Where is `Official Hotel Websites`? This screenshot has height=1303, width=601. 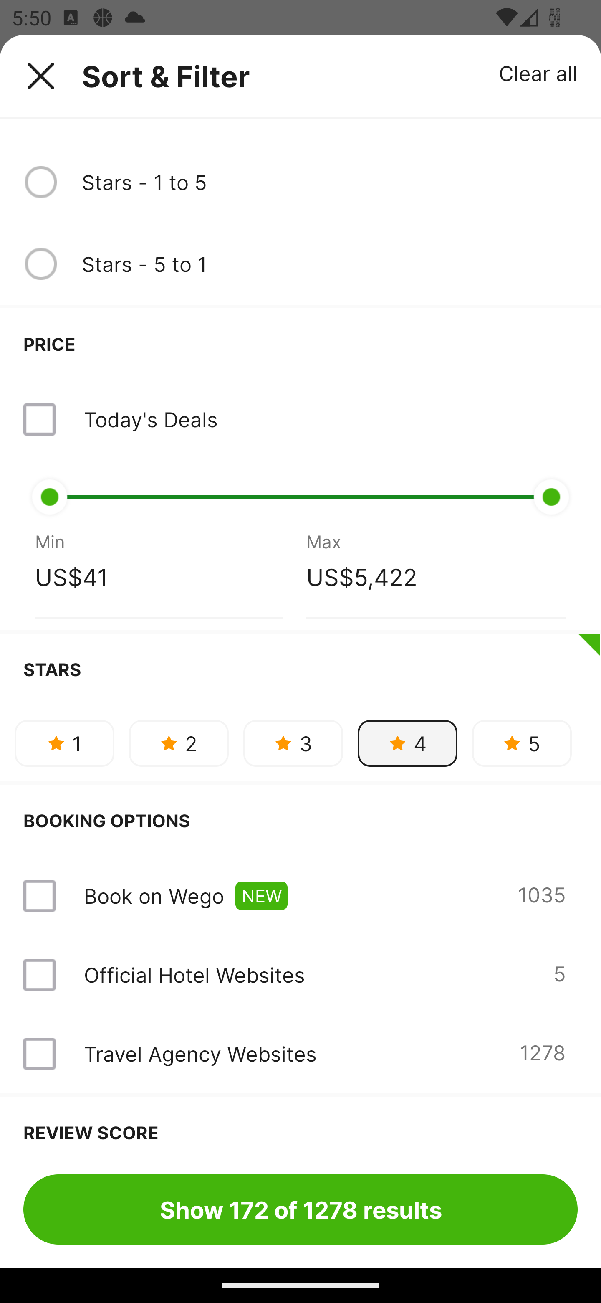
Official Hotel Websites is located at coordinates (194, 975).